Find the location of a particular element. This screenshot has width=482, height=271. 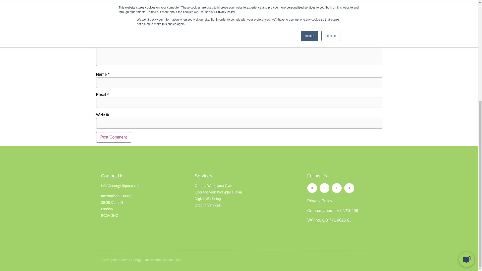

Digital Wellbeing is located at coordinates (239, 199).